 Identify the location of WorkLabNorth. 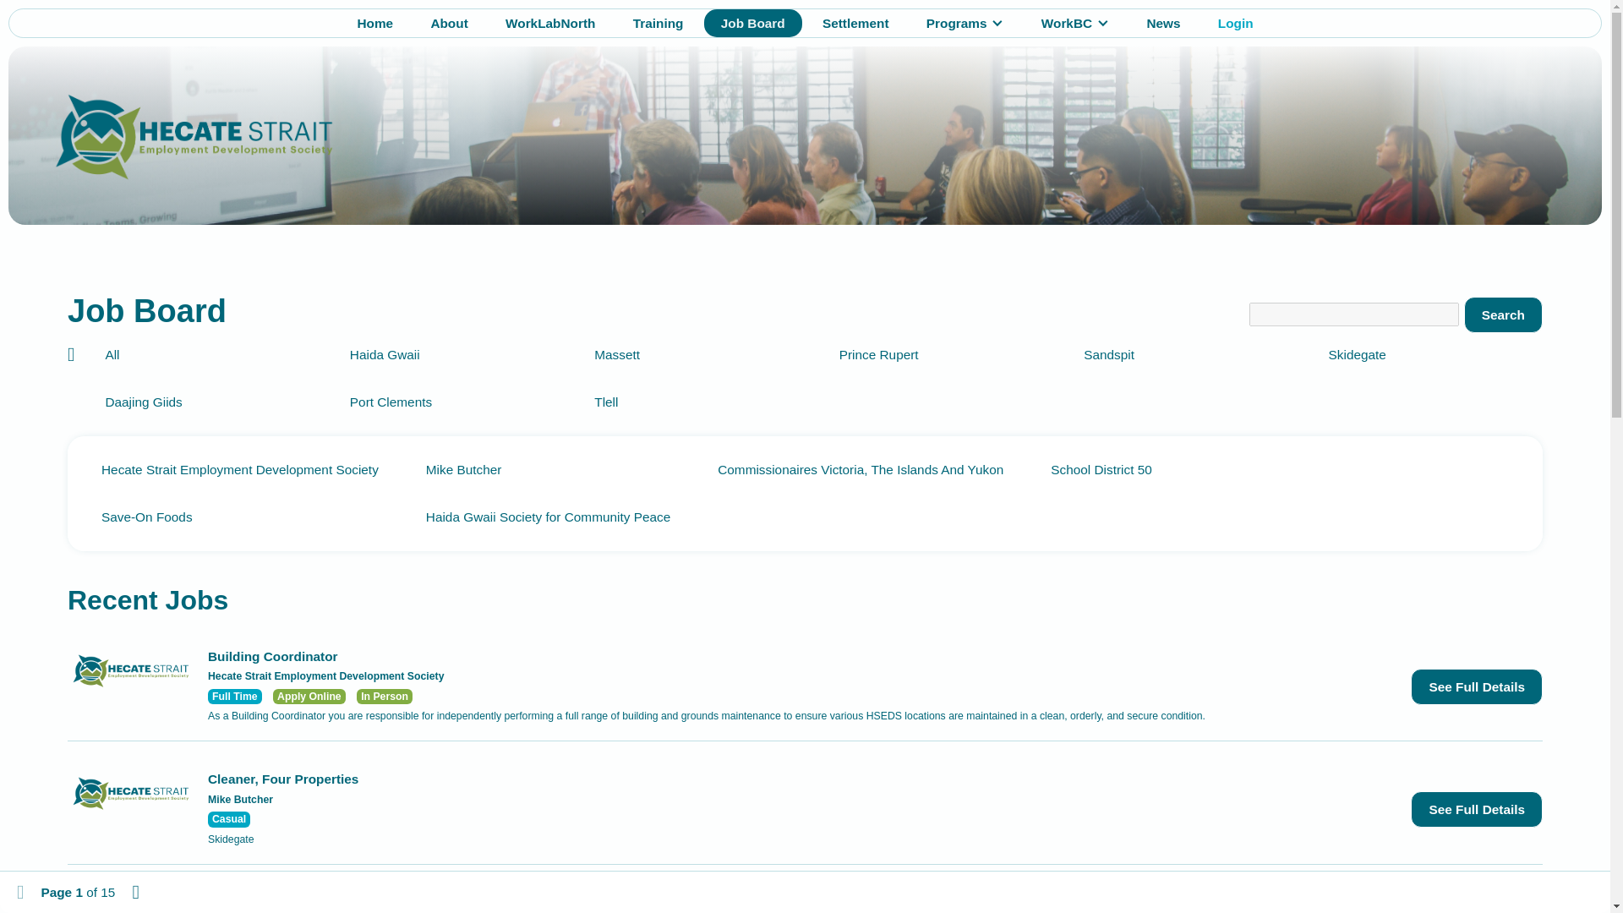
(549, 23).